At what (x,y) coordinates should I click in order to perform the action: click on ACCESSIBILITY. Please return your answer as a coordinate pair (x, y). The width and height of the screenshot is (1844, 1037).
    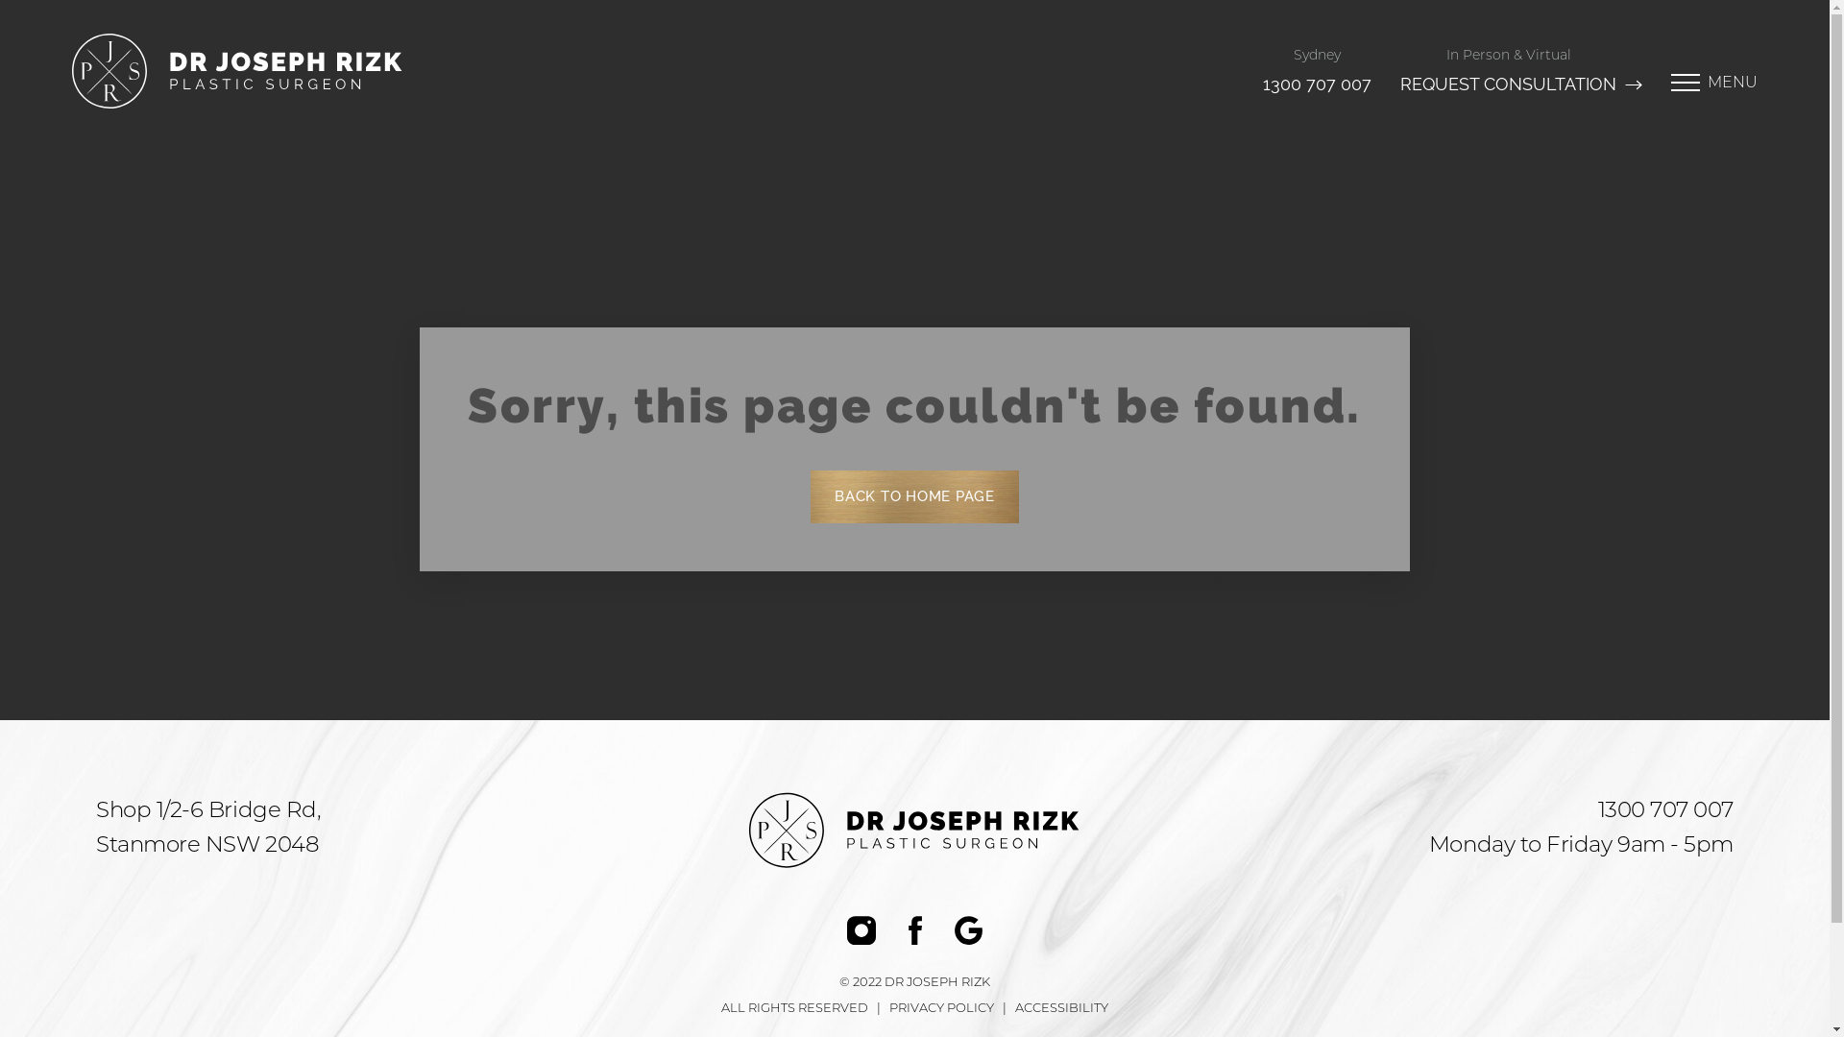
    Looking at the image, I should click on (1062, 1008).